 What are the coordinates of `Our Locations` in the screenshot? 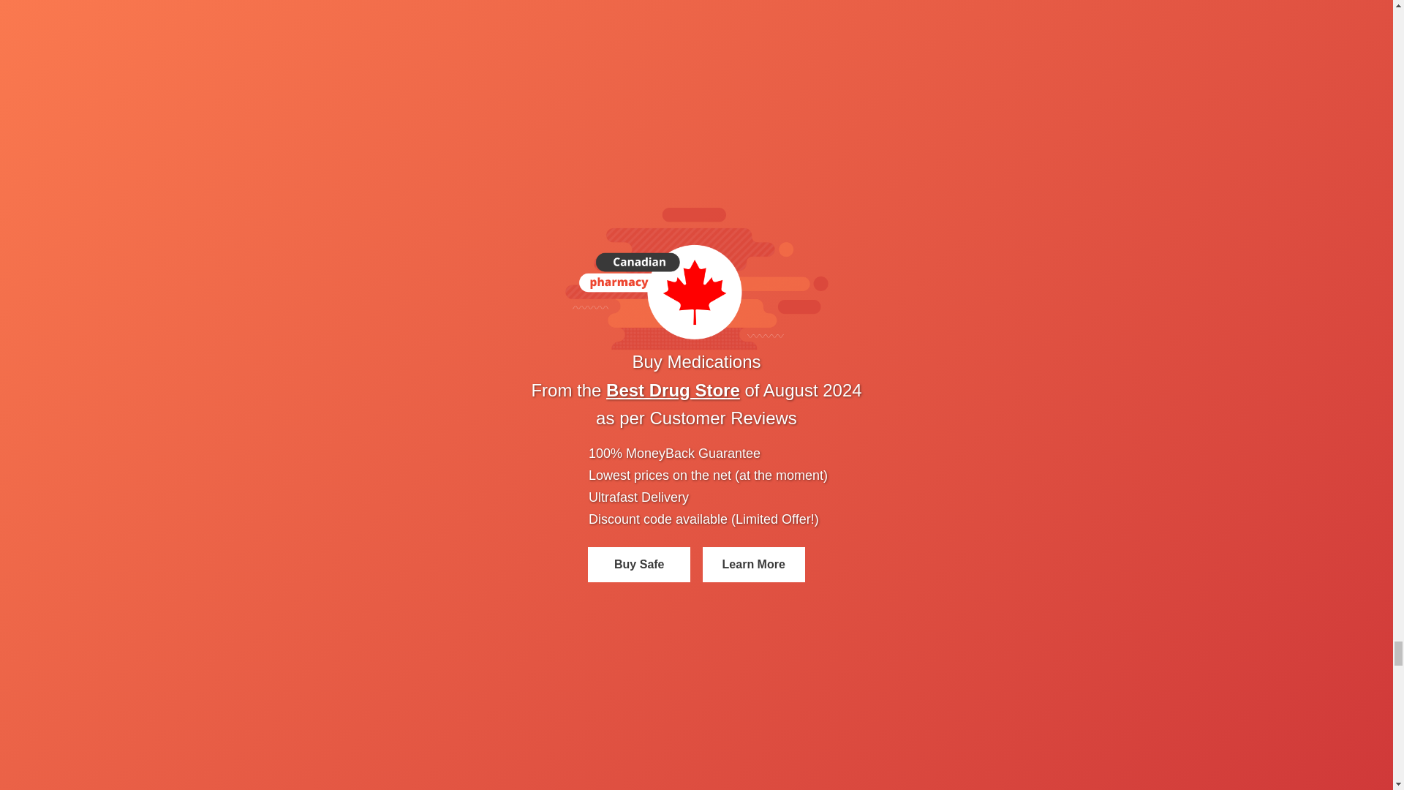 It's located at (69, 203).